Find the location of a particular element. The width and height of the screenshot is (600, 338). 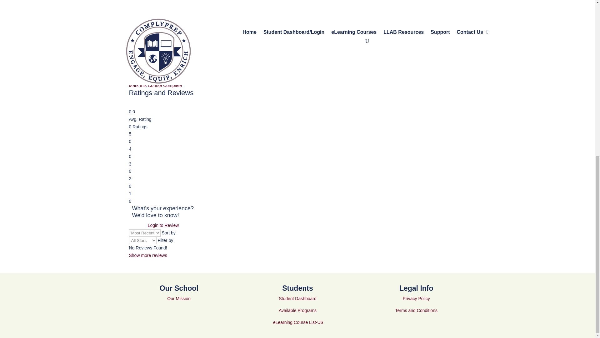

Our Mission is located at coordinates (179, 299).